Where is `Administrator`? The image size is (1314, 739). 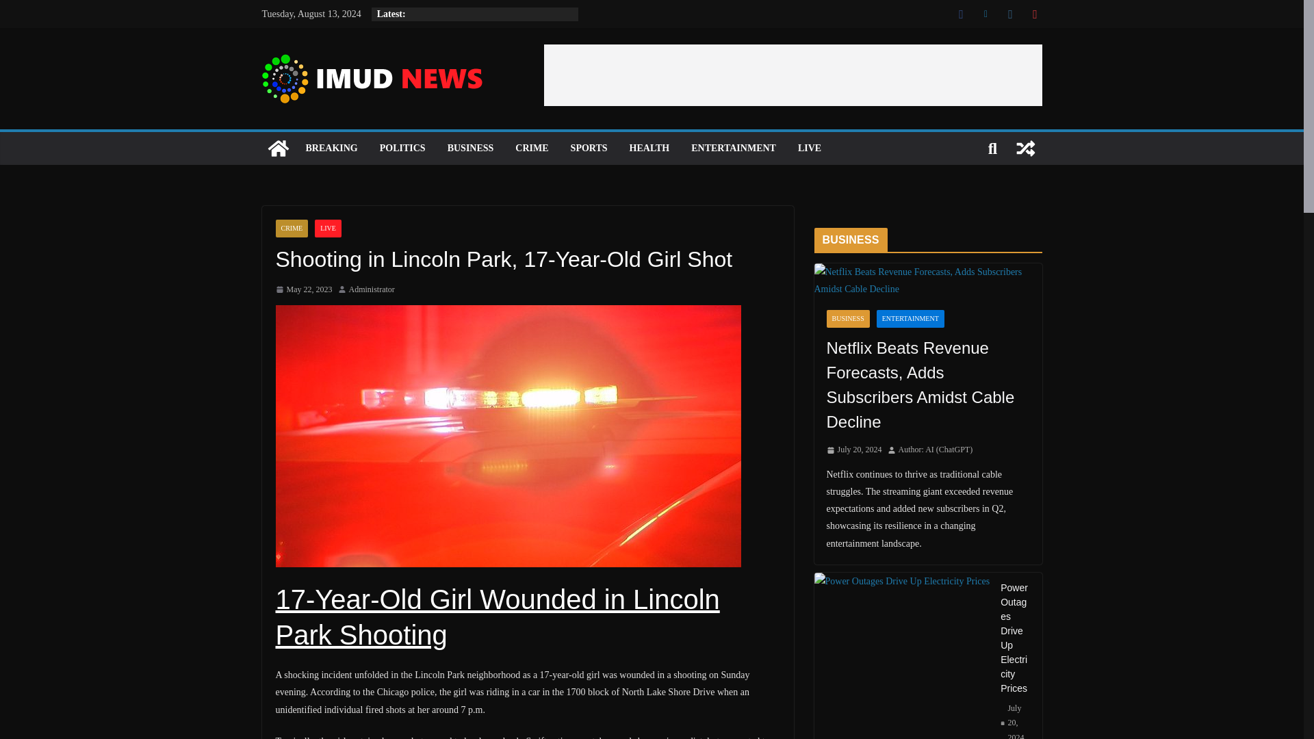
Administrator is located at coordinates (372, 290).